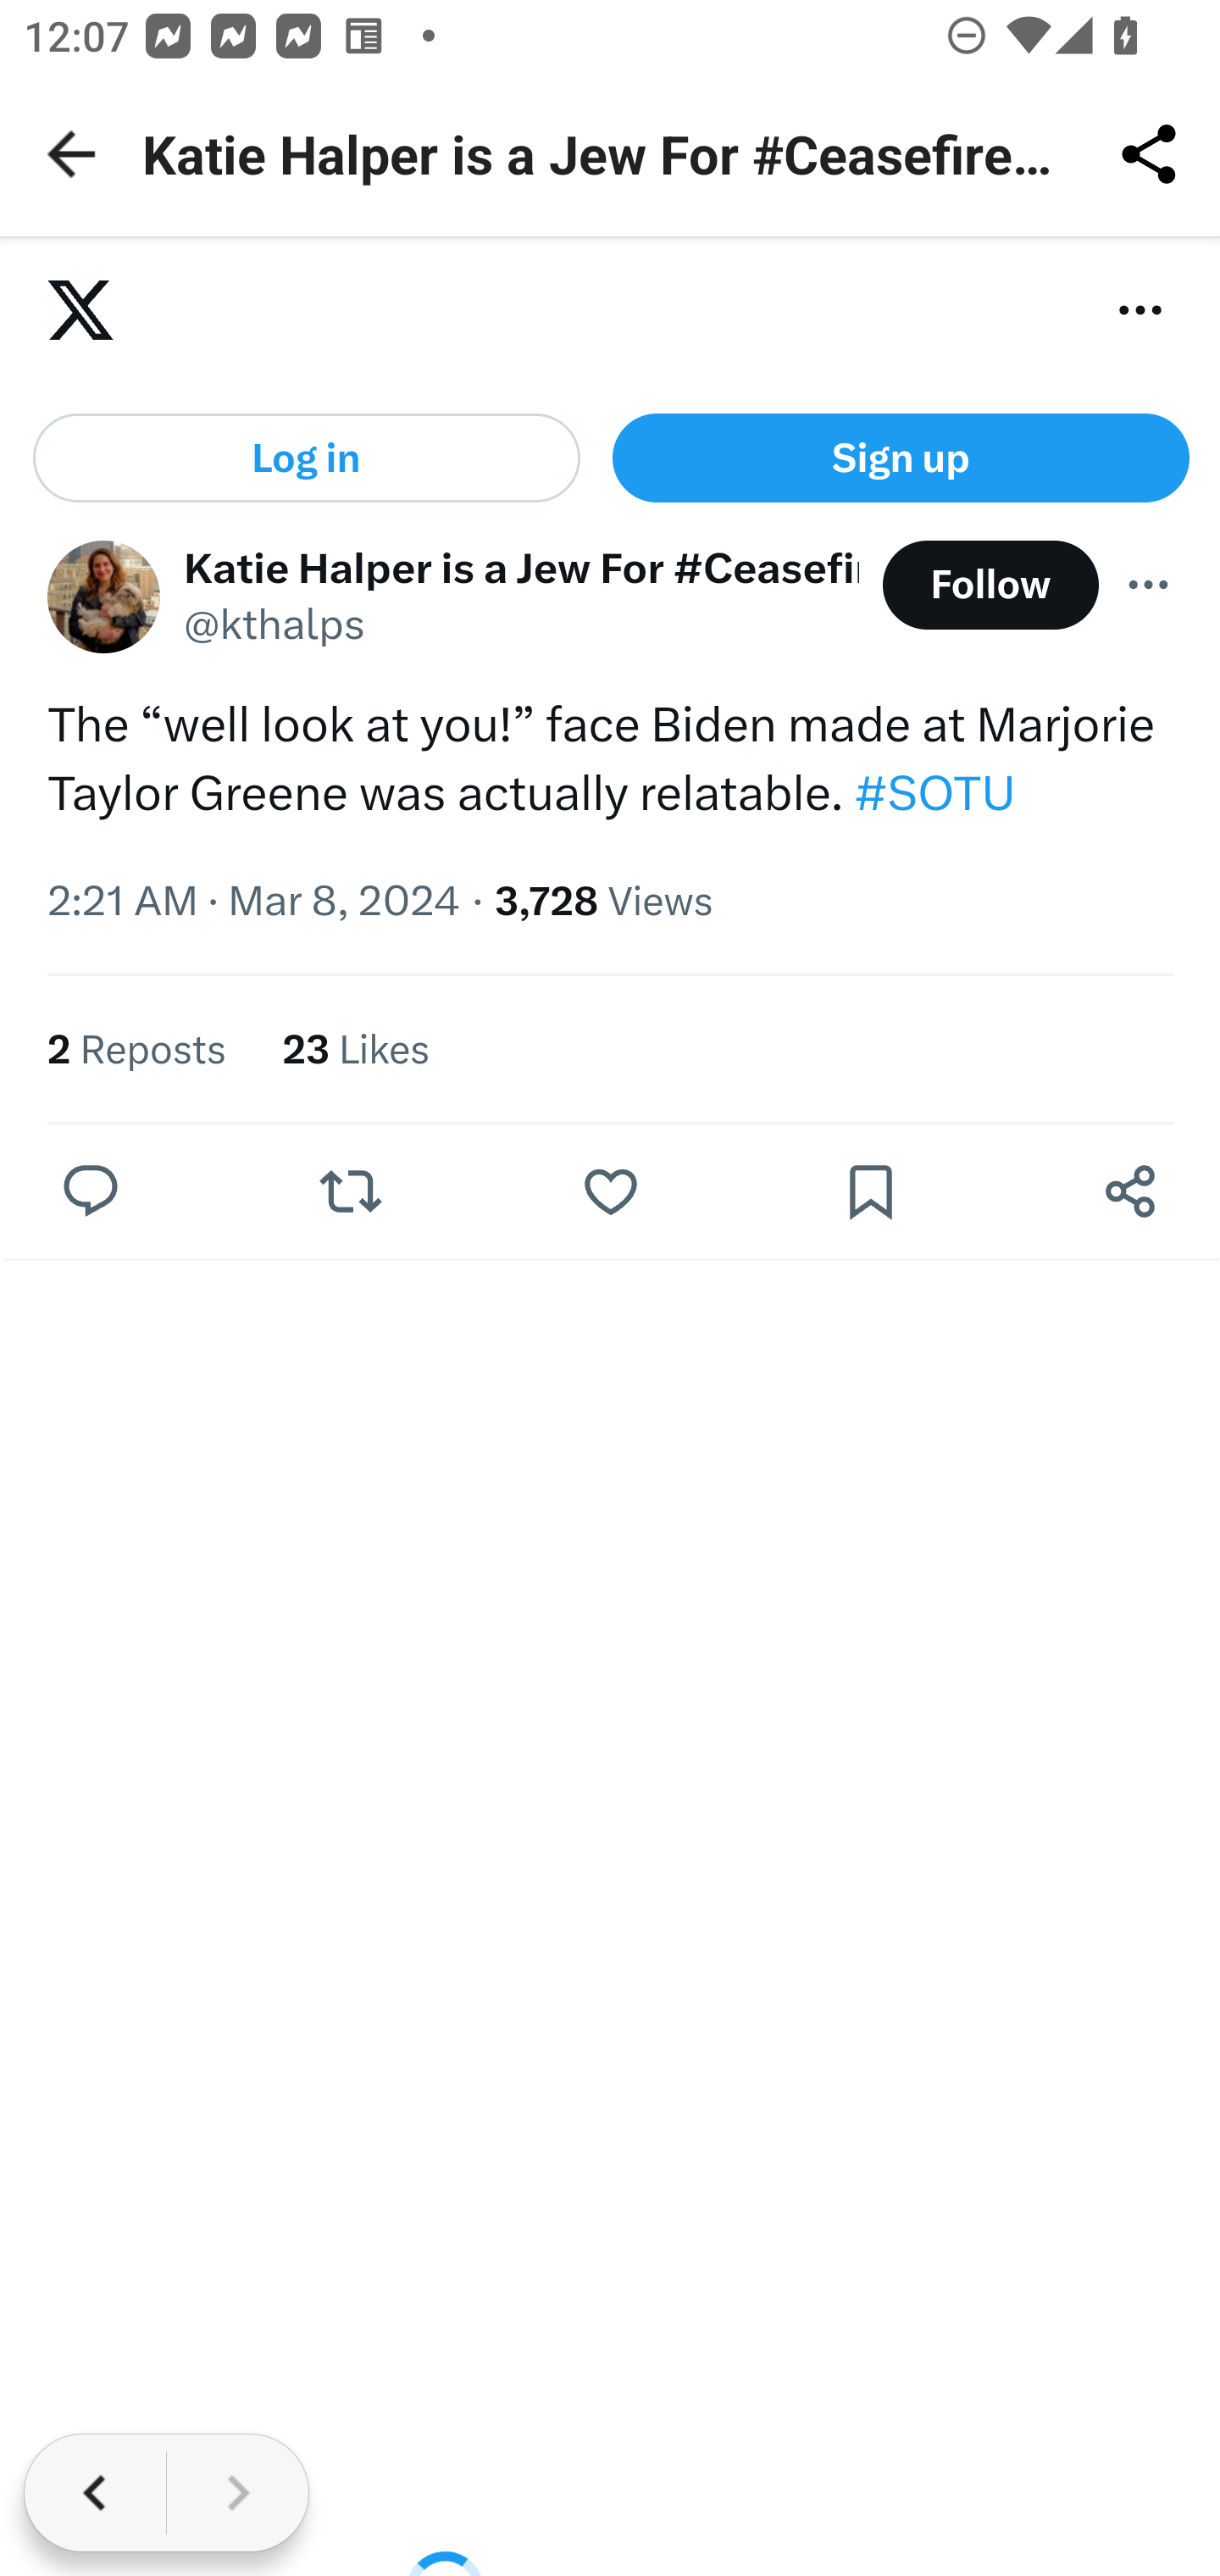  What do you see at coordinates (137, 1049) in the screenshot?
I see `2 Reposts 2   Reposts` at bounding box center [137, 1049].